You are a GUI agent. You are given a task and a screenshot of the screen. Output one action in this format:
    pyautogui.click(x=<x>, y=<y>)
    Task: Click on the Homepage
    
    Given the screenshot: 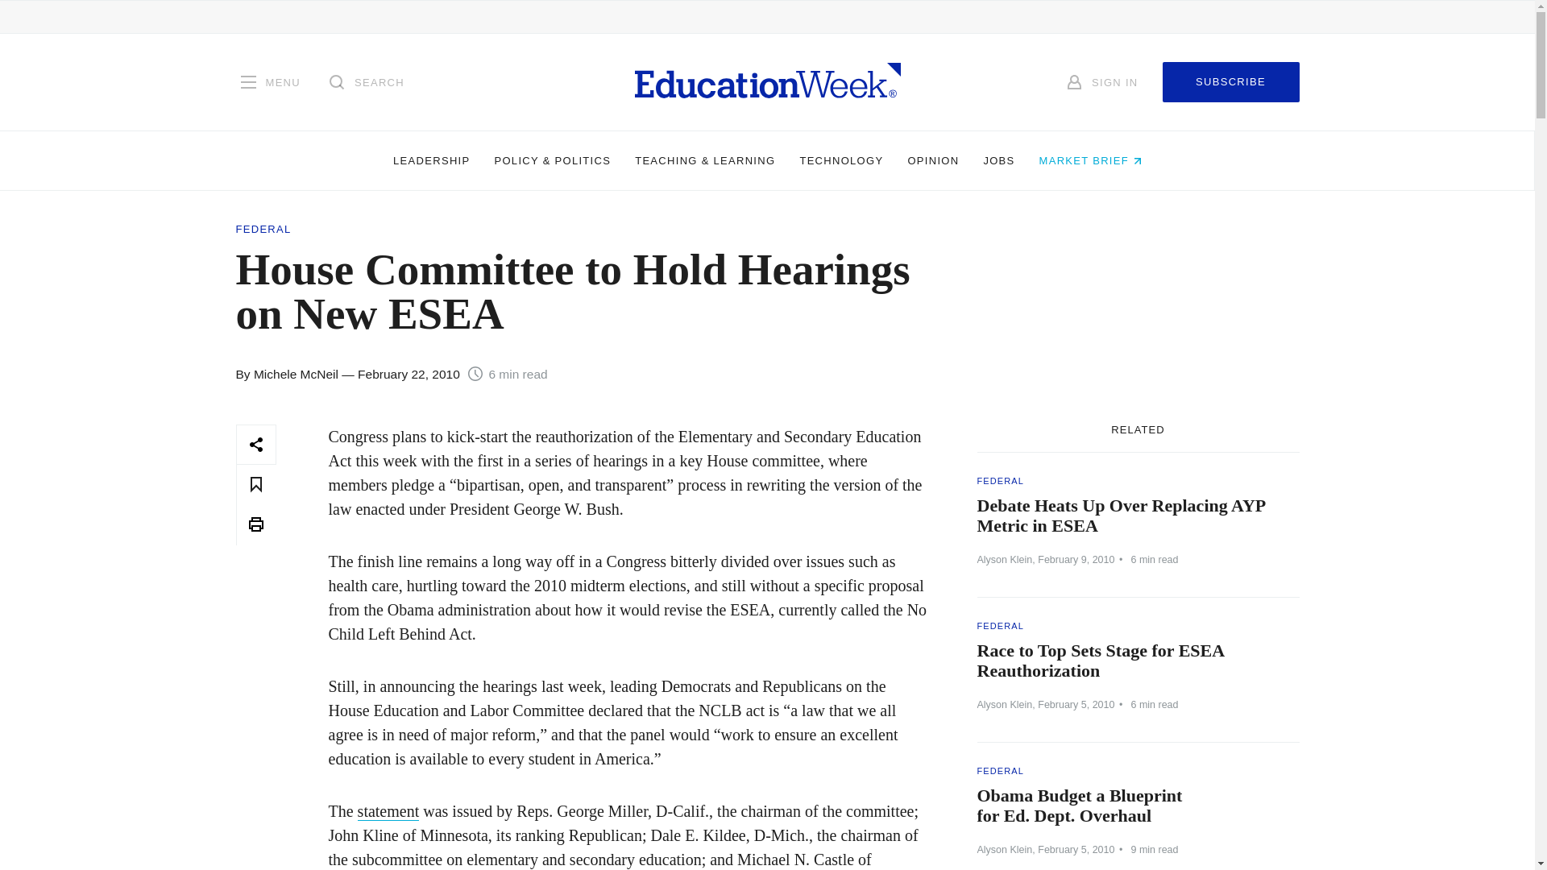 What is the action you would take?
    pyautogui.click(x=767, y=82)
    